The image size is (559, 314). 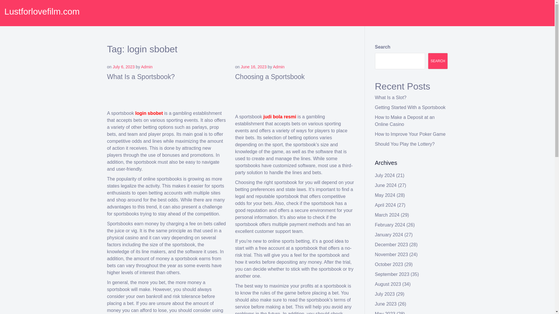 I want to click on July 6, 2023, so click(x=123, y=67).